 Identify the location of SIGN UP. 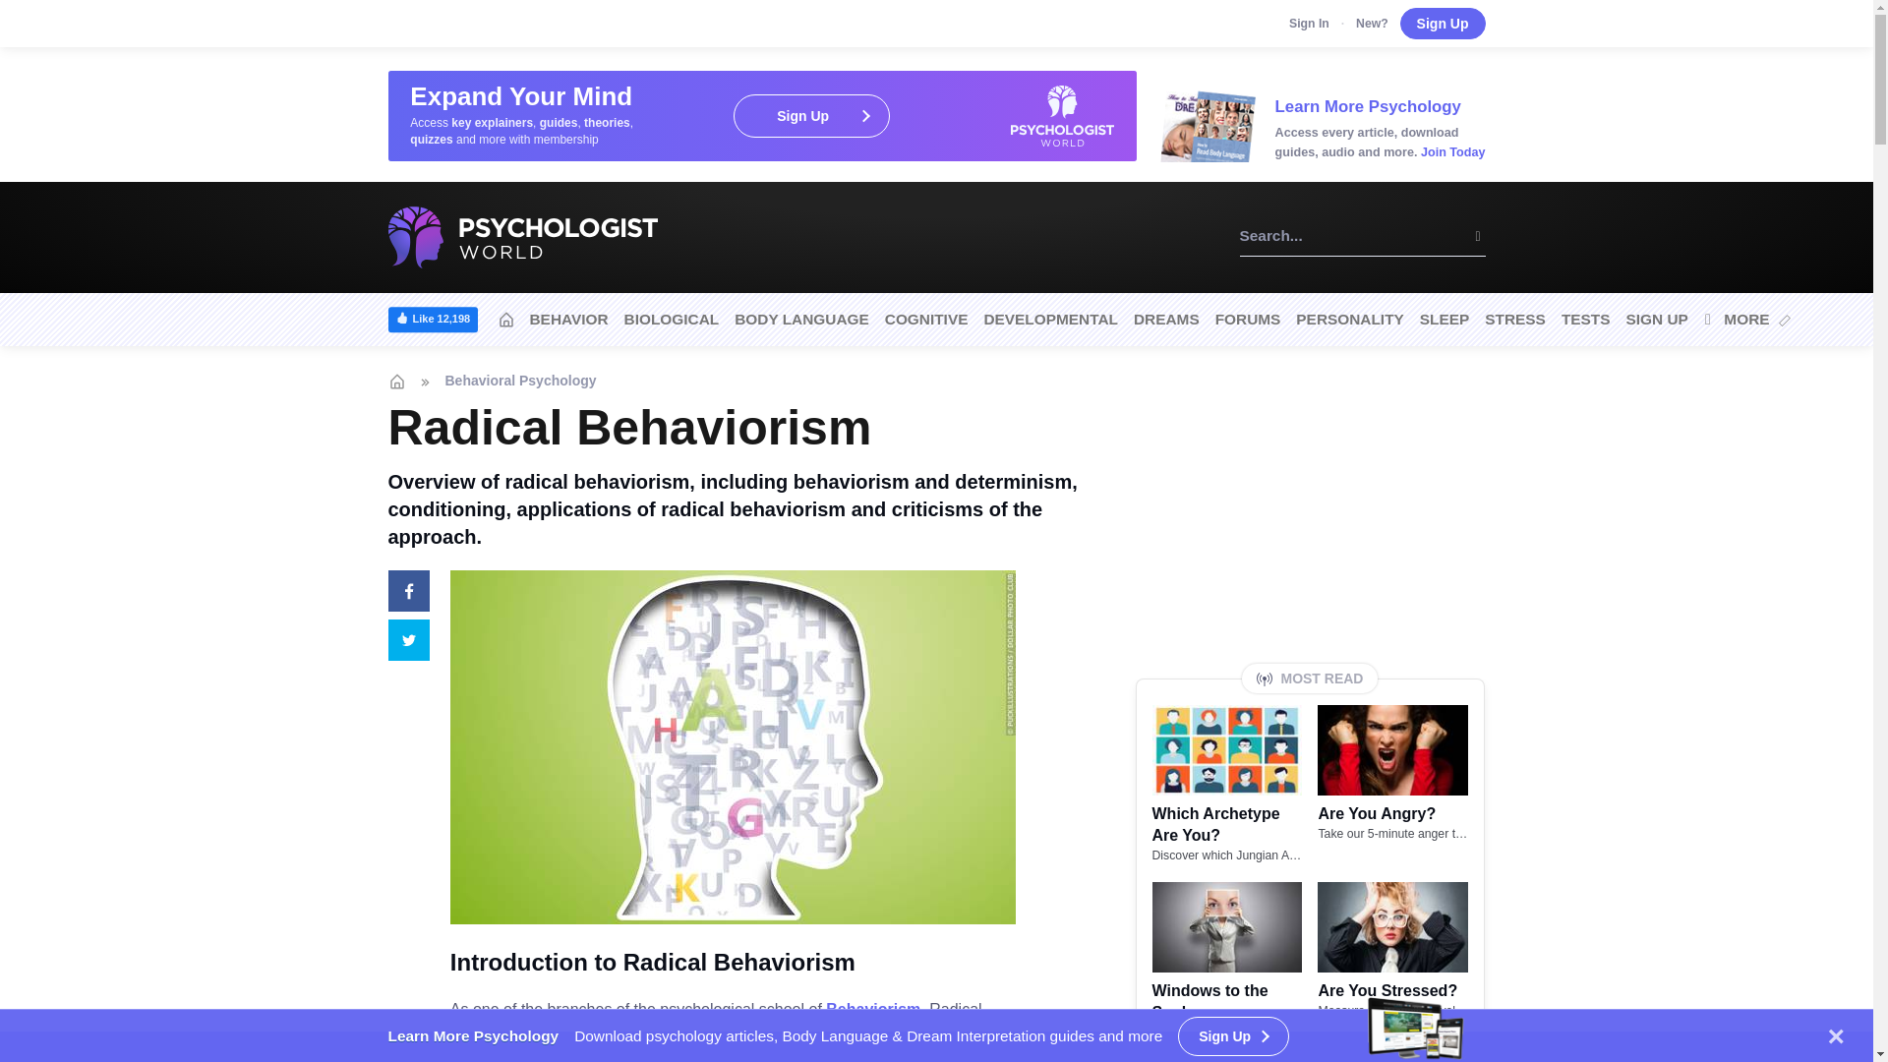
(1656, 321).